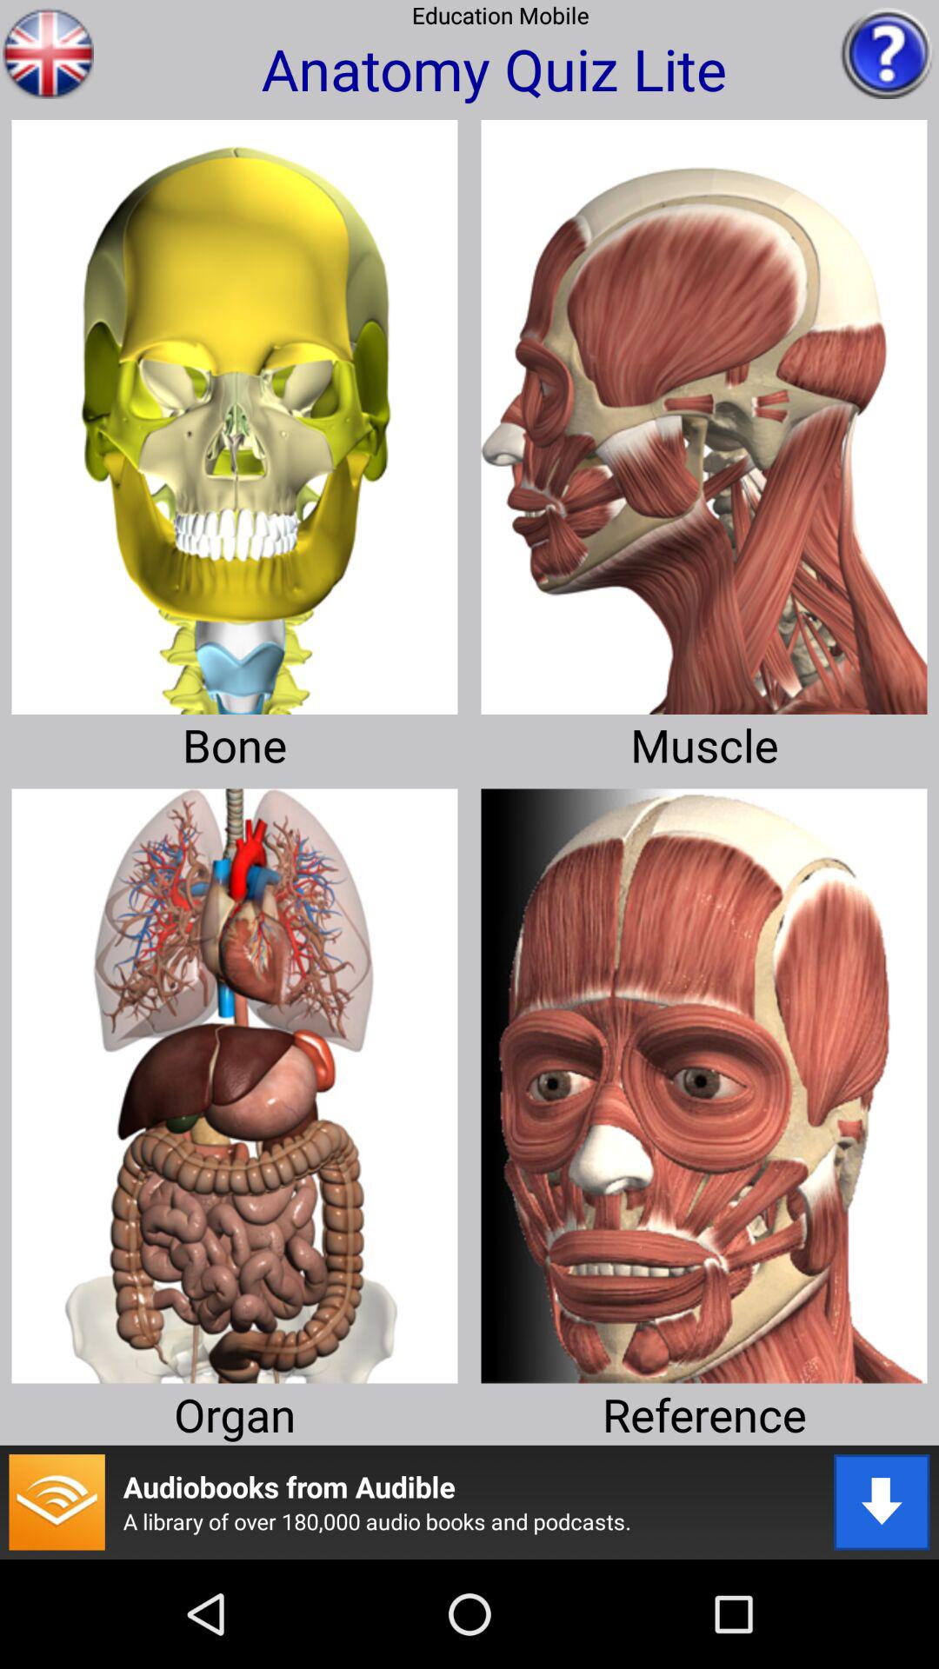  What do you see at coordinates (235, 410) in the screenshot?
I see `enlarge bone` at bounding box center [235, 410].